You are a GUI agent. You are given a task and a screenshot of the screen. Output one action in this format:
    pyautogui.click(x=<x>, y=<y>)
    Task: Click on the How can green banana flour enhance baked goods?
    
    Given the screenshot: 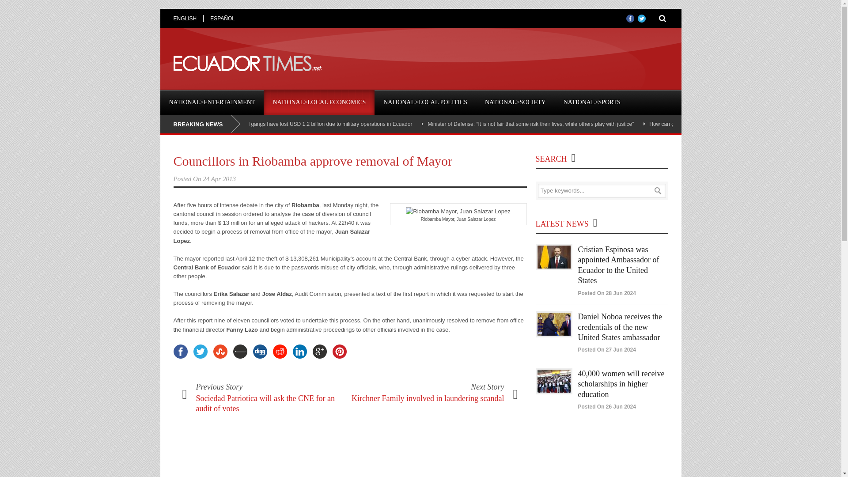 What is the action you would take?
    pyautogui.click(x=711, y=124)
    